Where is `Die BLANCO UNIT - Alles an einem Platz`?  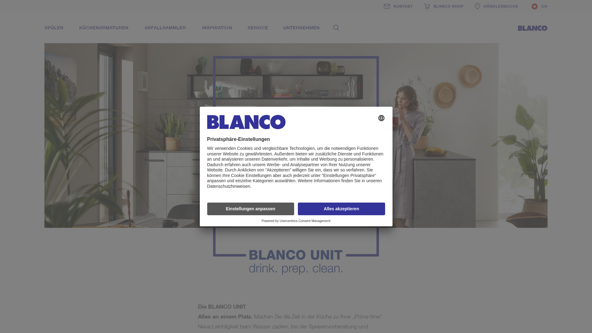 Die BLANCO UNIT - Alles an einem Platz is located at coordinates (296, 142).